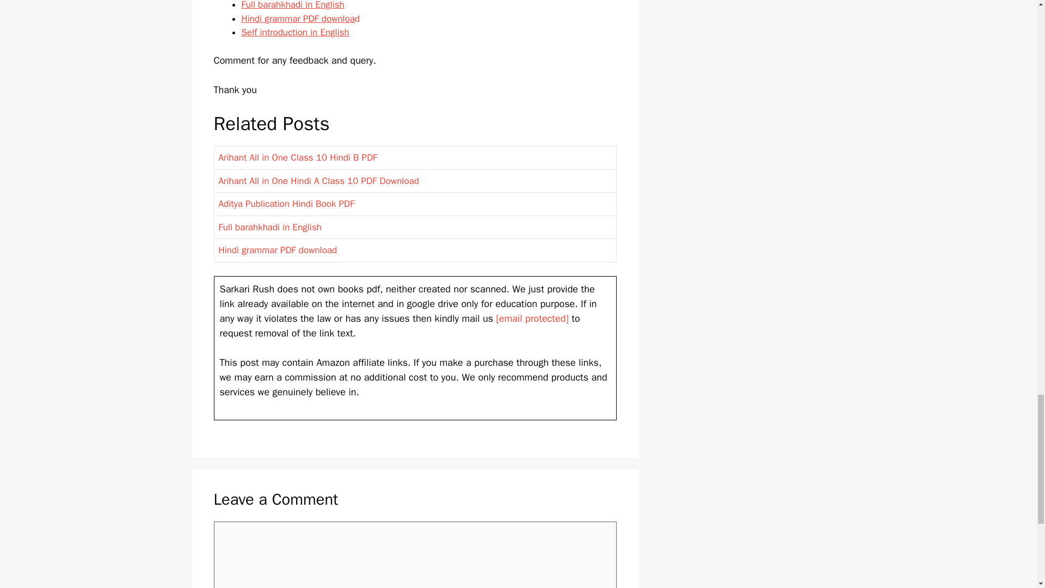 The height and width of the screenshot is (588, 1045). Describe the element at coordinates (300, 19) in the screenshot. I see `Hindi grammar PDF download` at that location.